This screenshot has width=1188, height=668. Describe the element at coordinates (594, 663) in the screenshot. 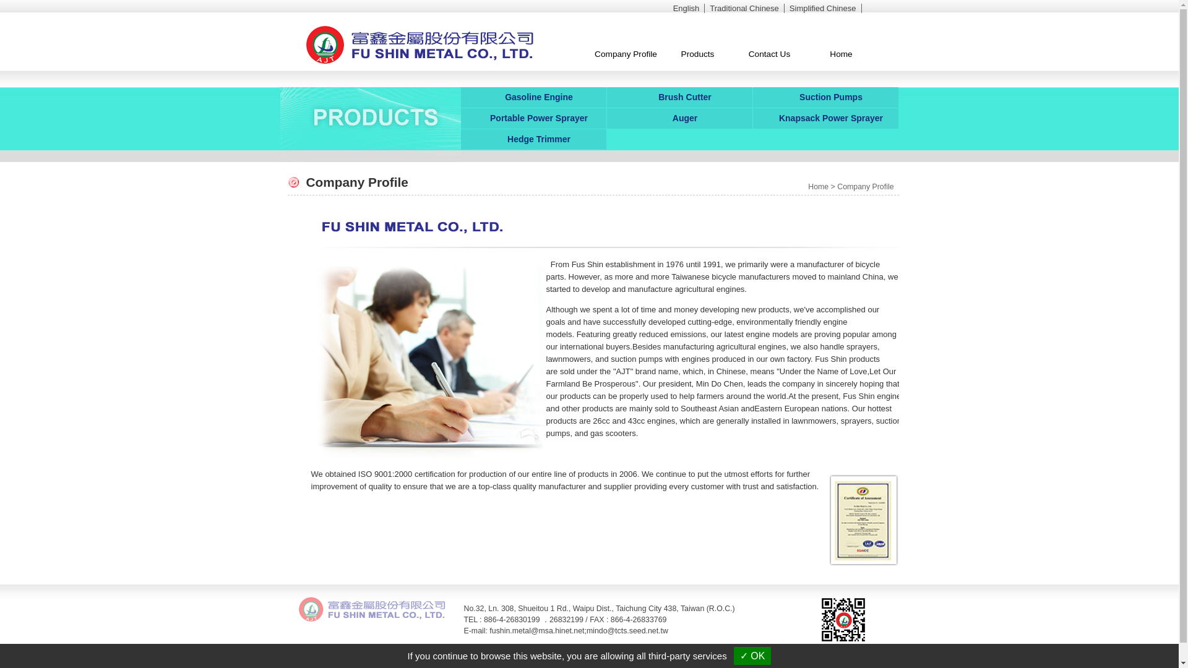

I see `Taiwan Products` at that location.